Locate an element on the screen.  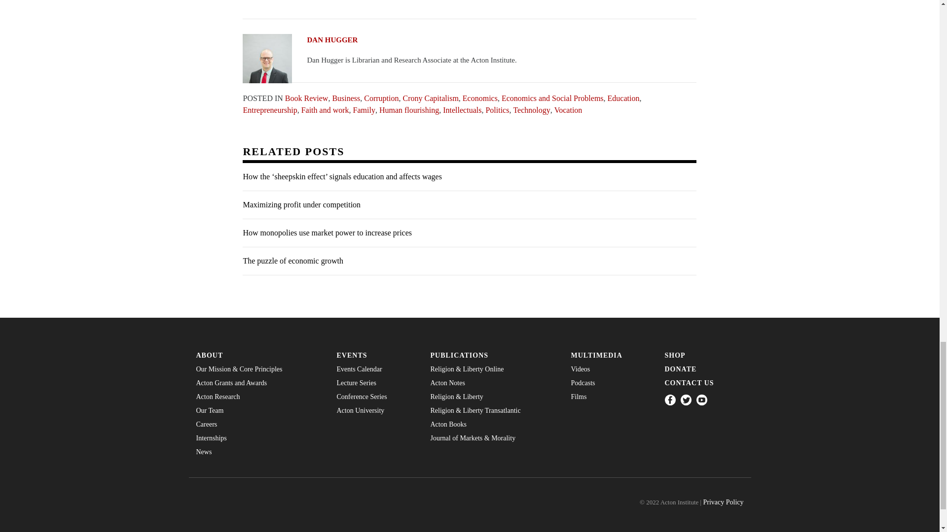
Faith and work is located at coordinates (325, 109).